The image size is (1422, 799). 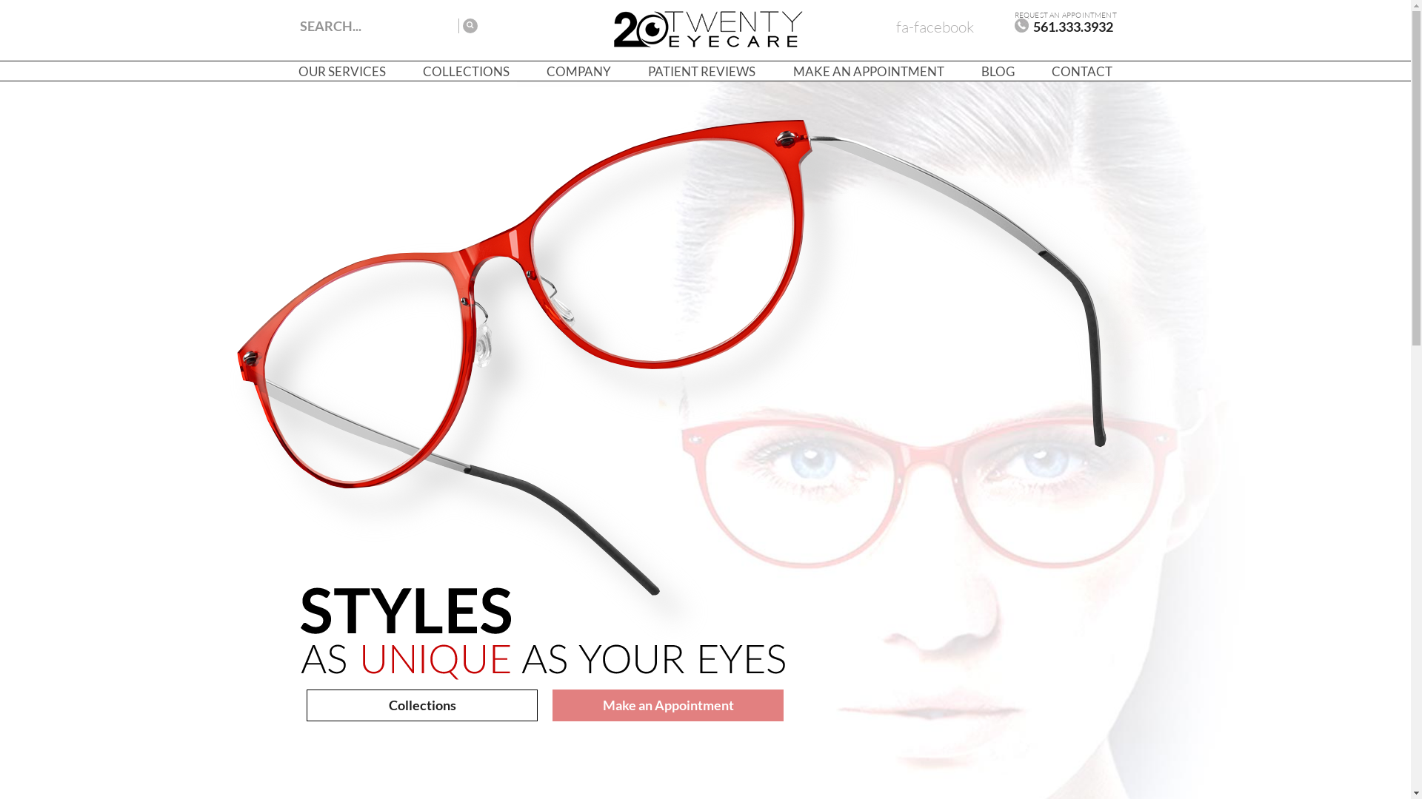 What do you see at coordinates (869, 71) in the screenshot?
I see `MAKE AN APPOINTMENT` at bounding box center [869, 71].